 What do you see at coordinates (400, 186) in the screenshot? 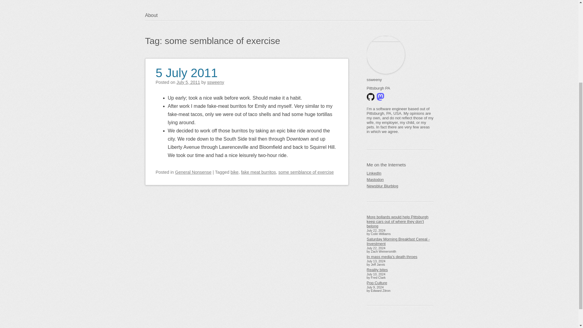
I see `Newsblur Blurblog` at bounding box center [400, 186].